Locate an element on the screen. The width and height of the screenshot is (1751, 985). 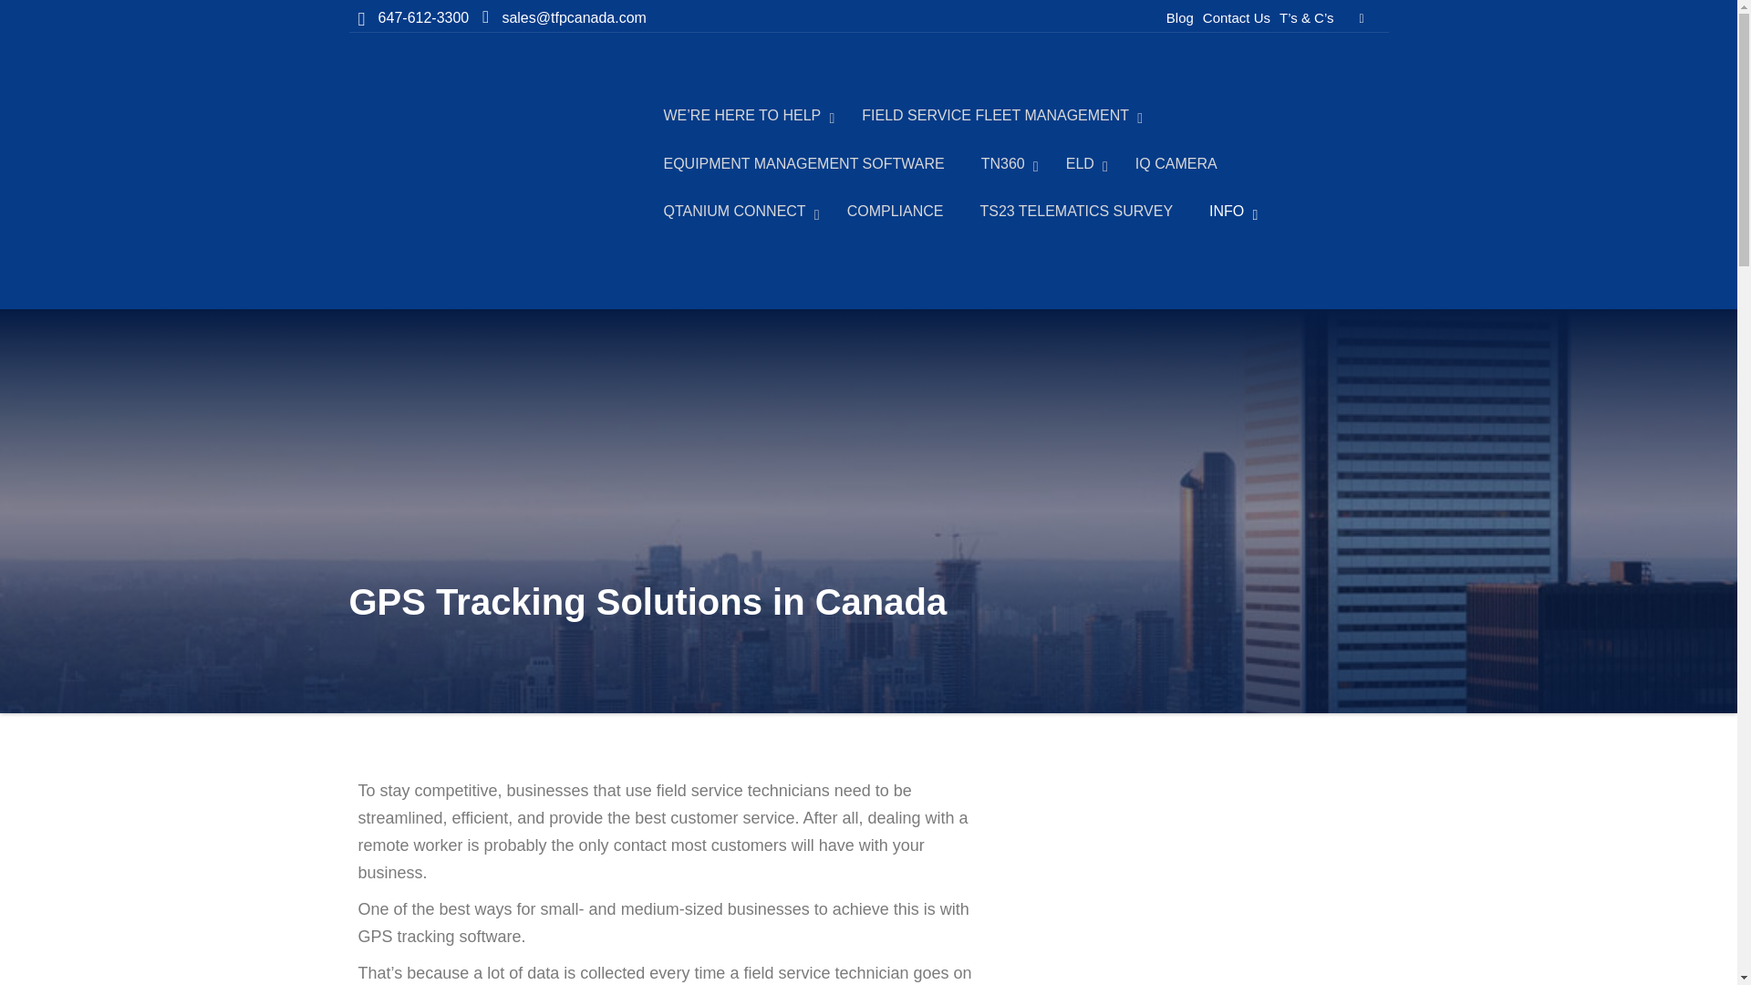
QTANIUM CONNECT is located at coordinates (737, 213).